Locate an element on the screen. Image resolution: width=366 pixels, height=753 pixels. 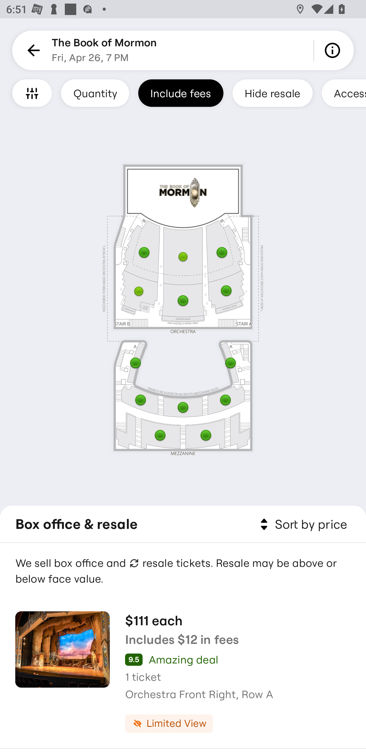
Include fees is located at coordinates (181, 93).